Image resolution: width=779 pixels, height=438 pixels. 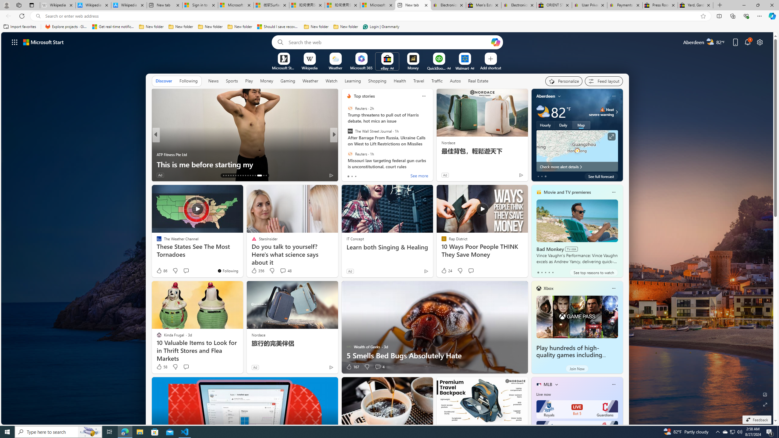 I want to click on Click to see more information, so click(x=611, y=137).